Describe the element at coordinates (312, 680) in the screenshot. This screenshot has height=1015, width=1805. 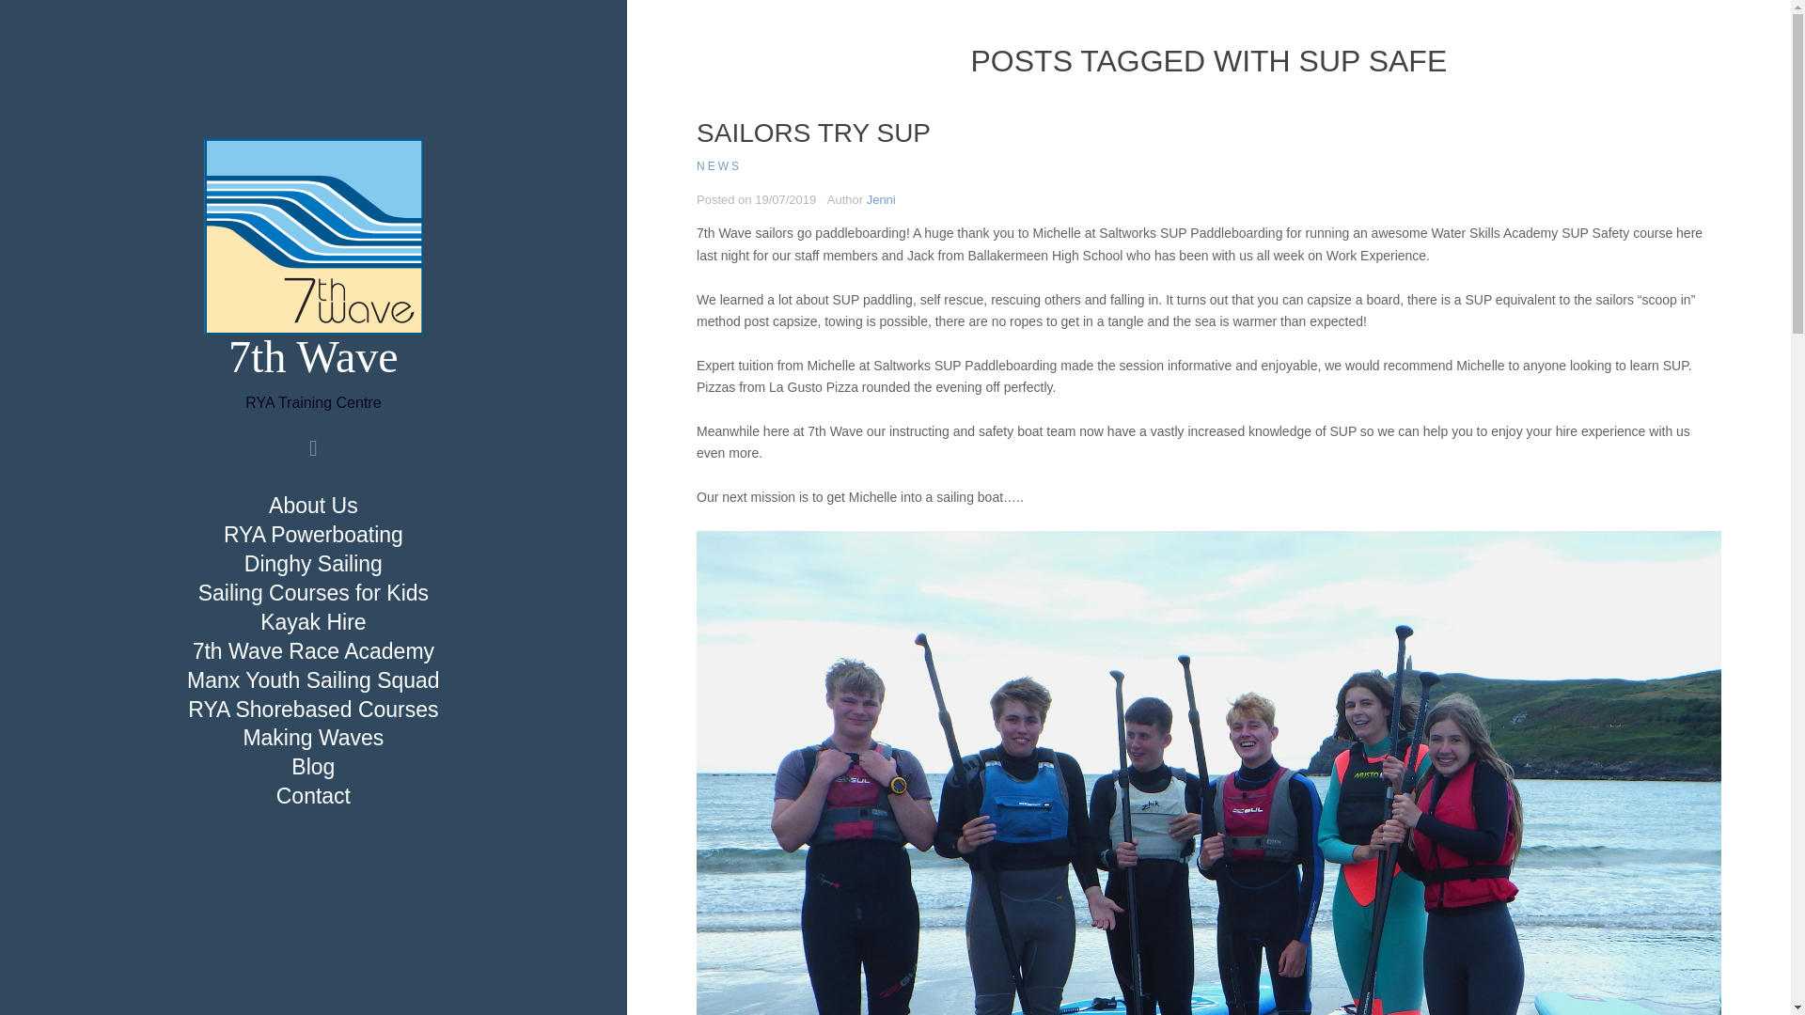
I see `Manx Youth Sailing Squad` at that location.